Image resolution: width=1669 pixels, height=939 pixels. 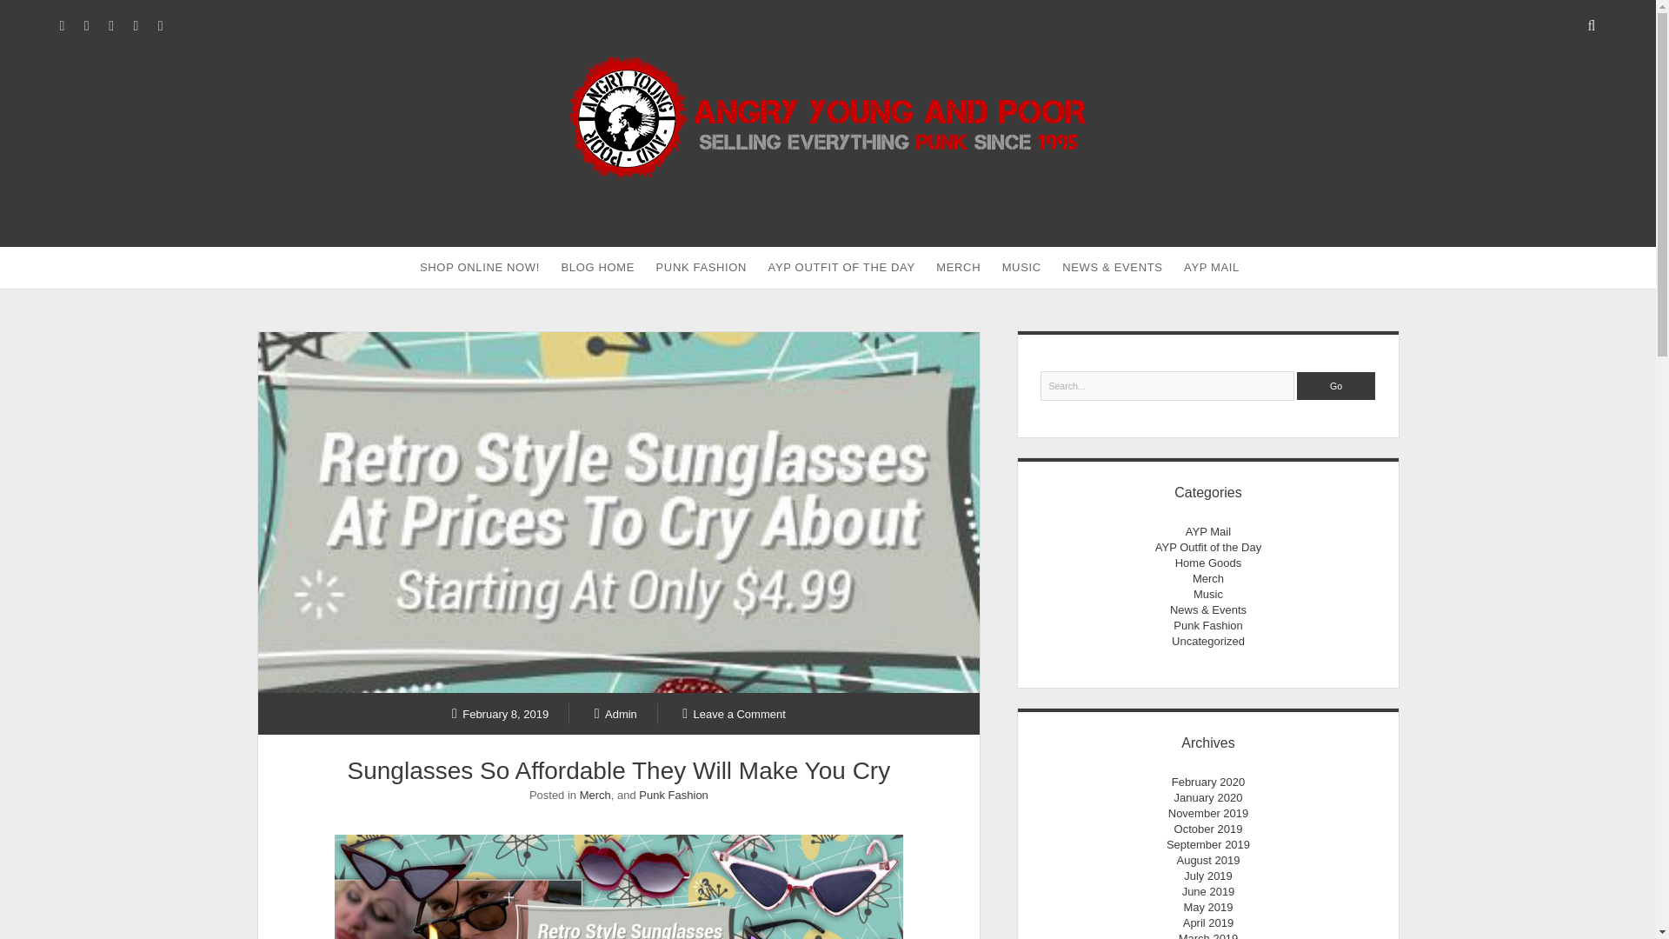 What do you see at coordinates (595, 795) in the screenshot?
I see `View all posts in Merch` at bounding box center [595, 795].